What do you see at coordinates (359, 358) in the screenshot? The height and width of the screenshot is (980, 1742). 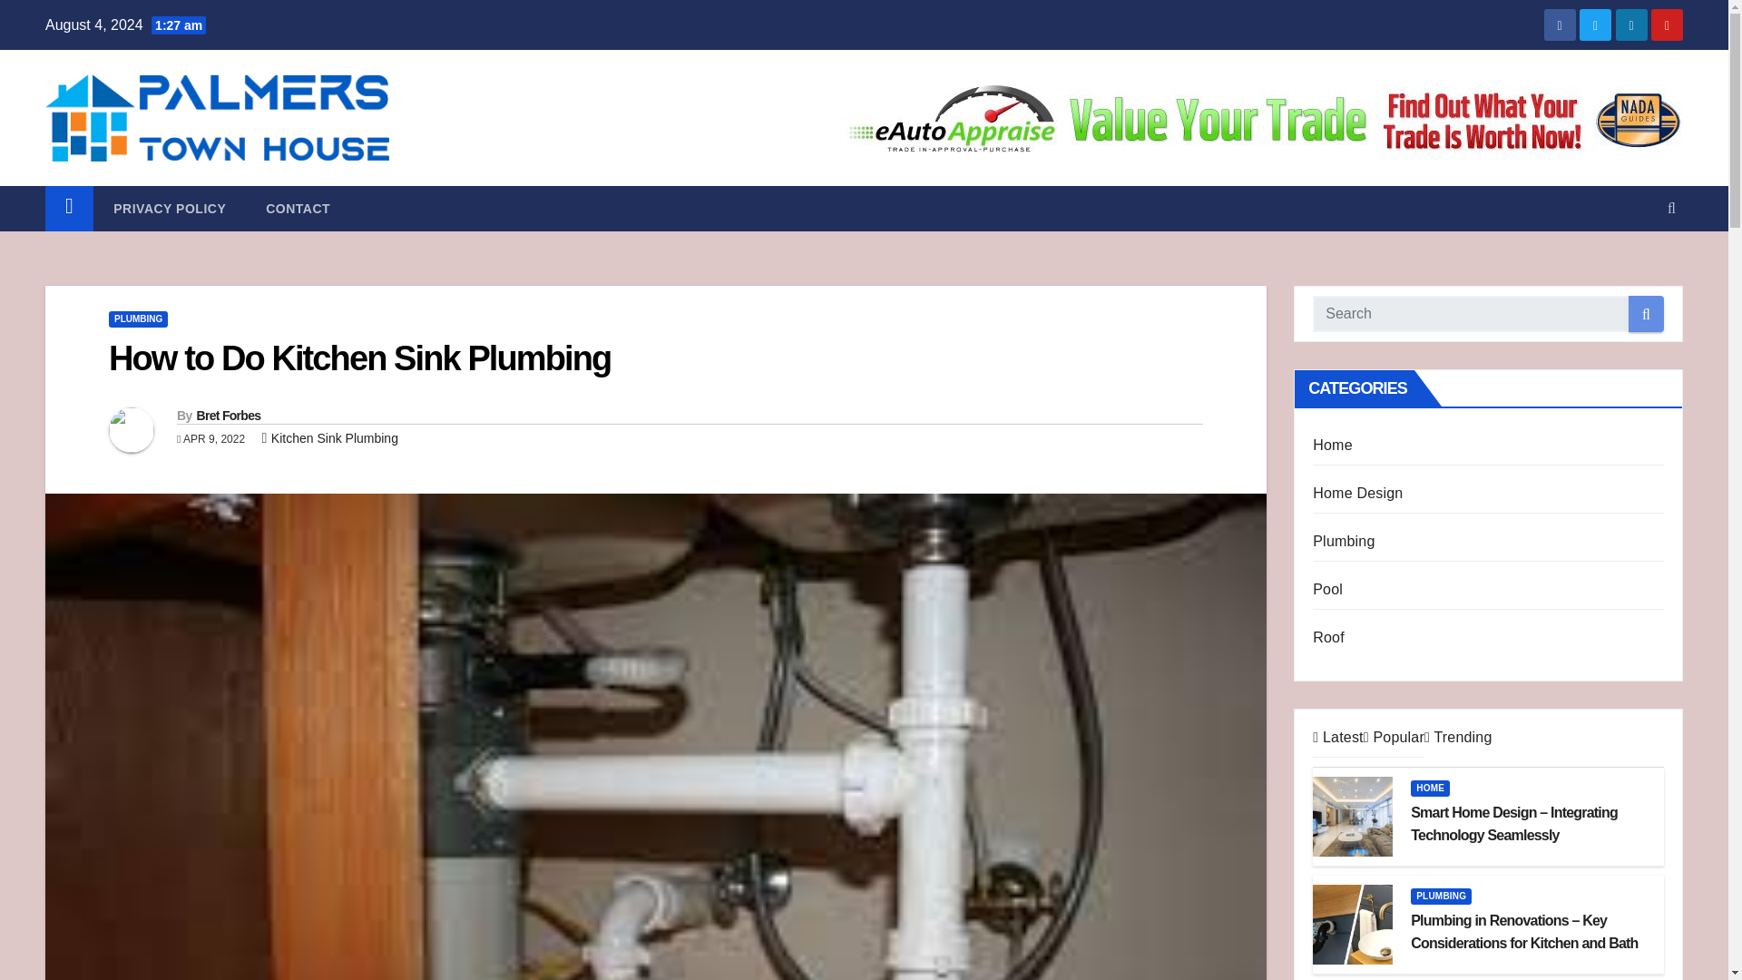 I see `Permalink to: How to Do Kitchen Sink Plumbing` at bounding box center [359, 358].